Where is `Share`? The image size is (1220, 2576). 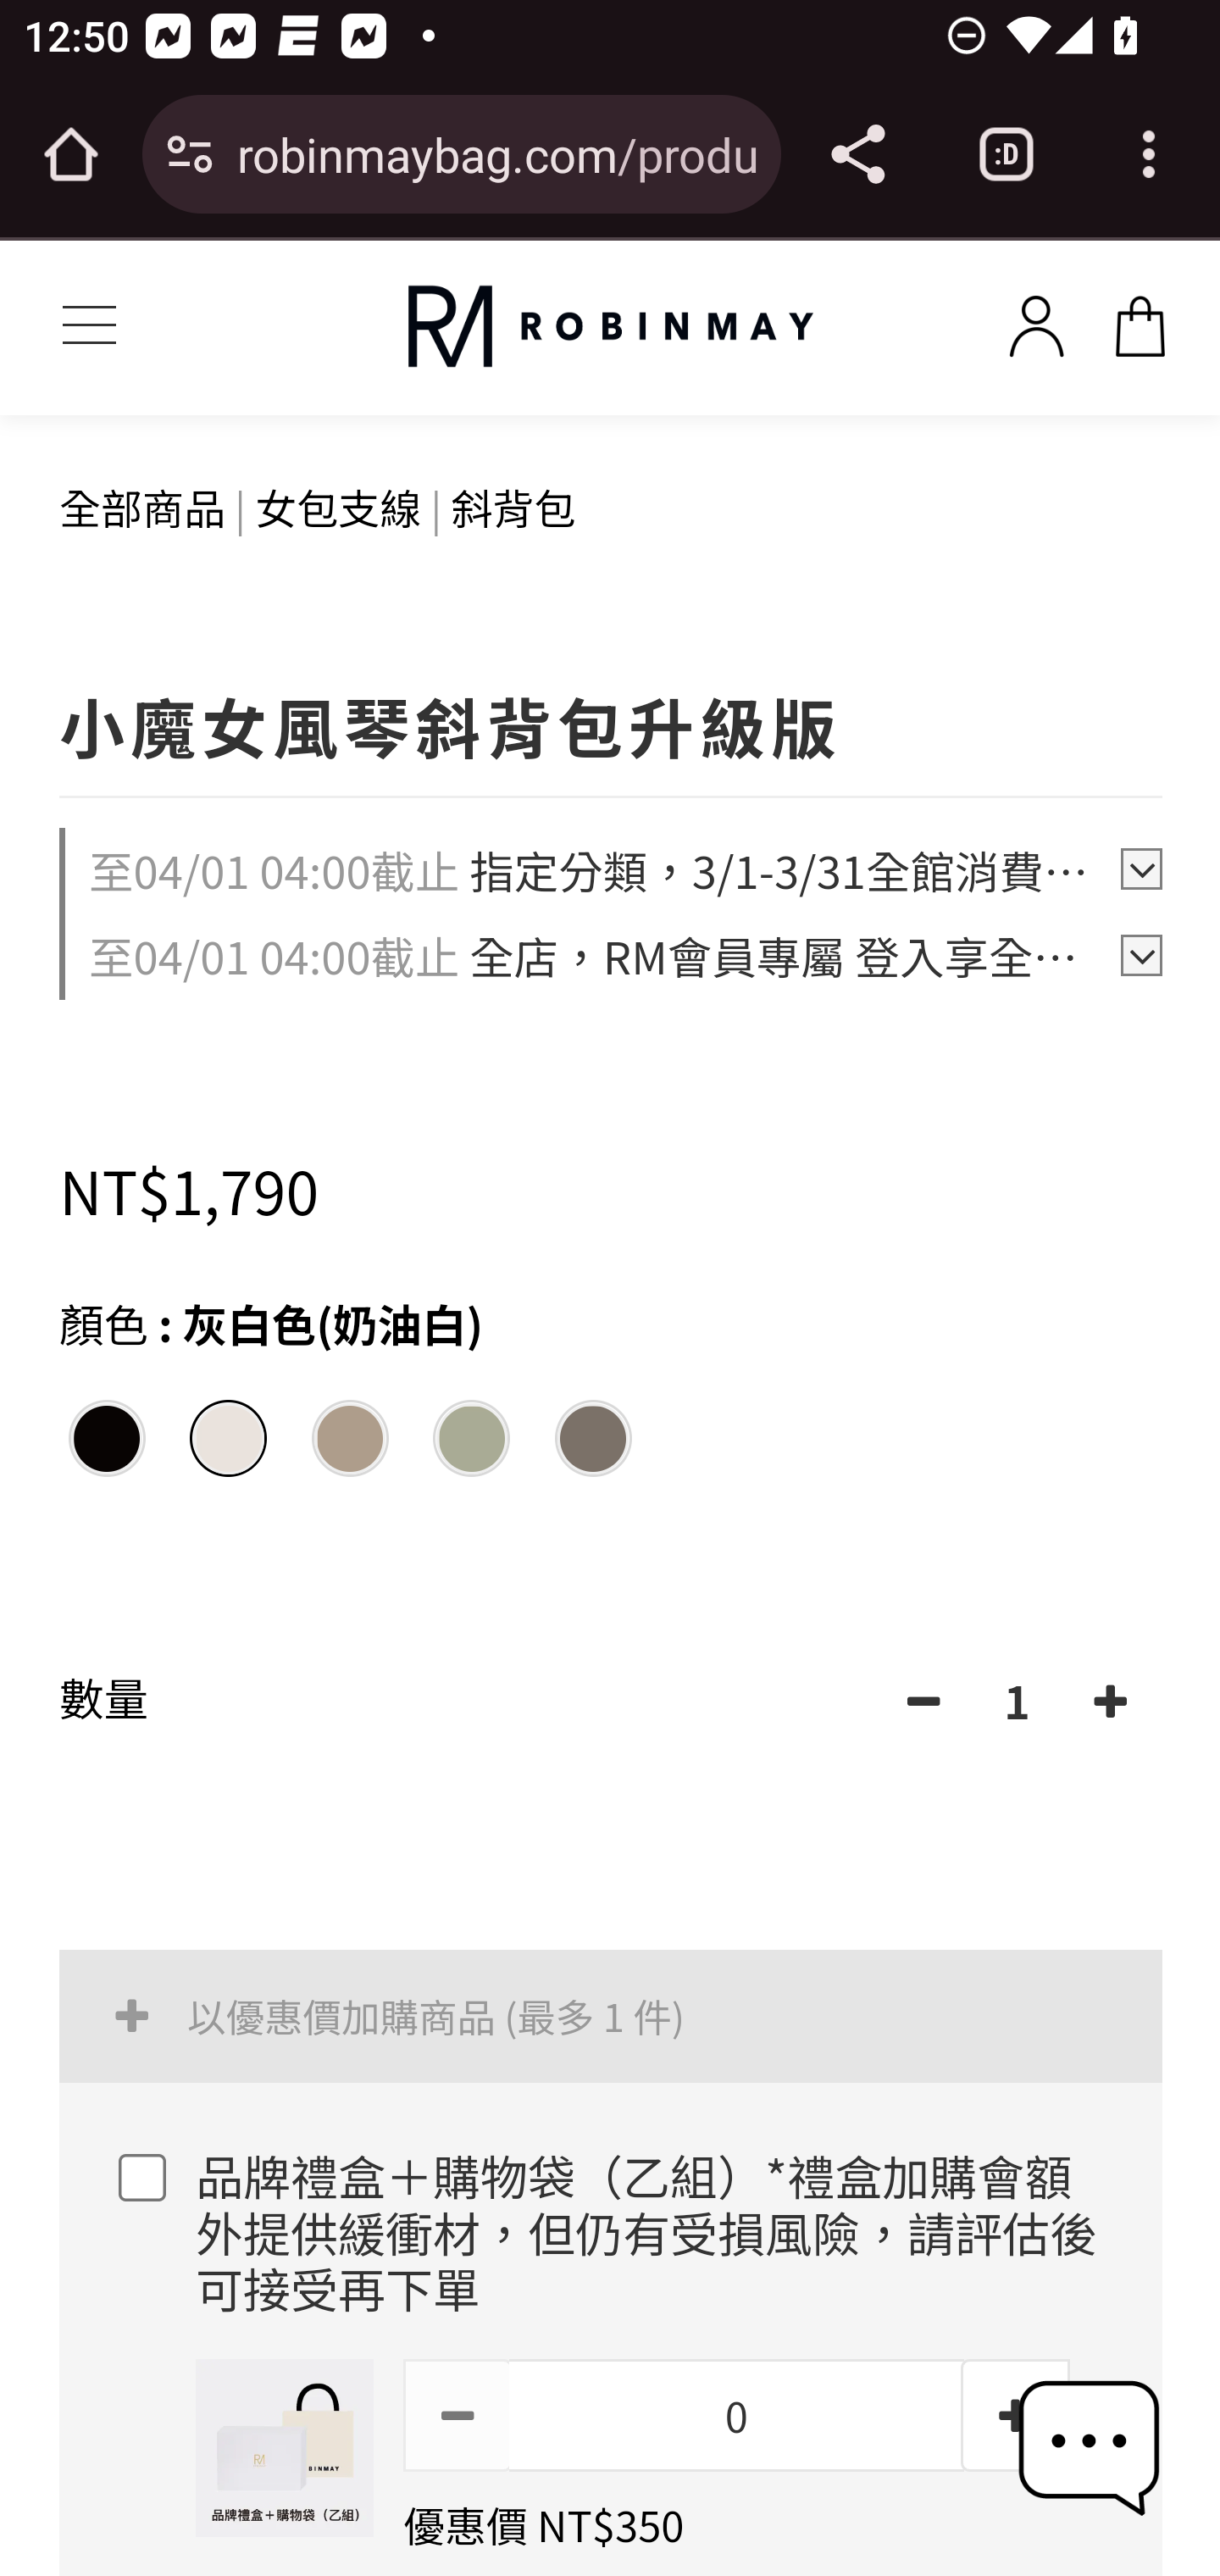
Share is located at coordinates (857, 154).